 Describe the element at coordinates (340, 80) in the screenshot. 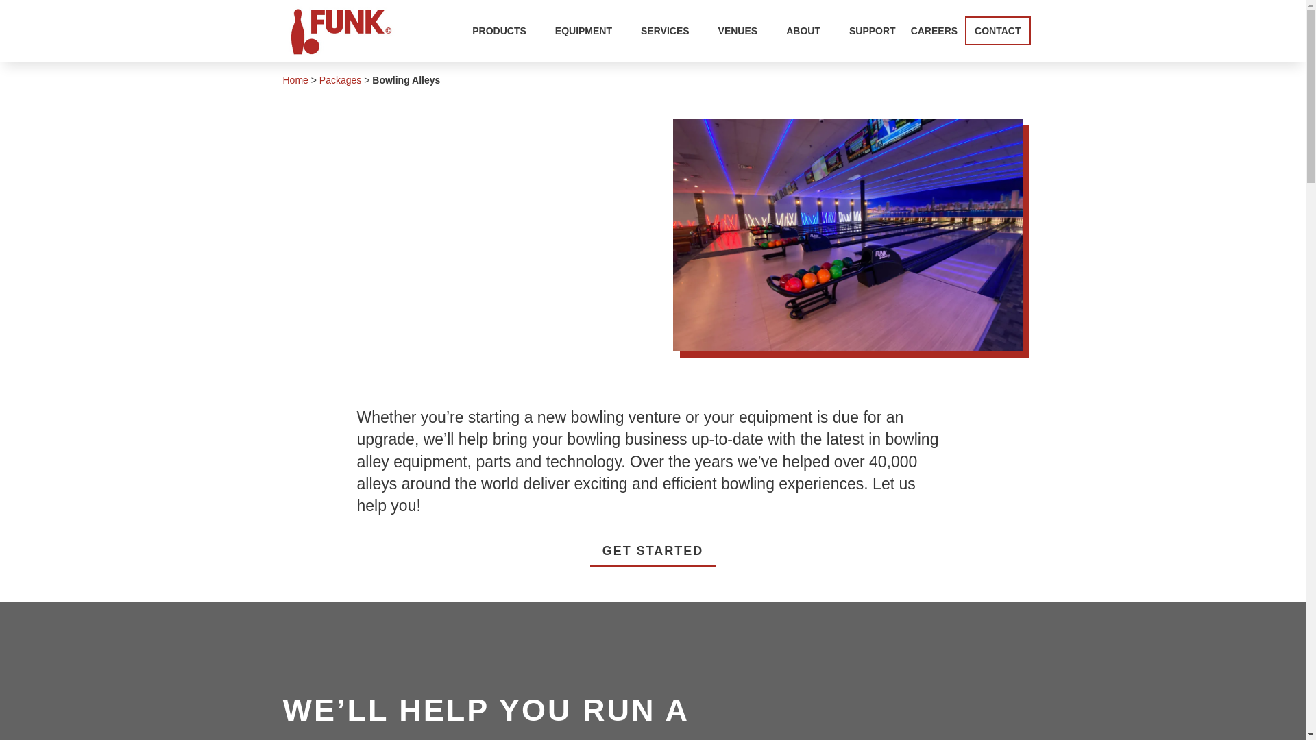

I see `Packages` at that location.